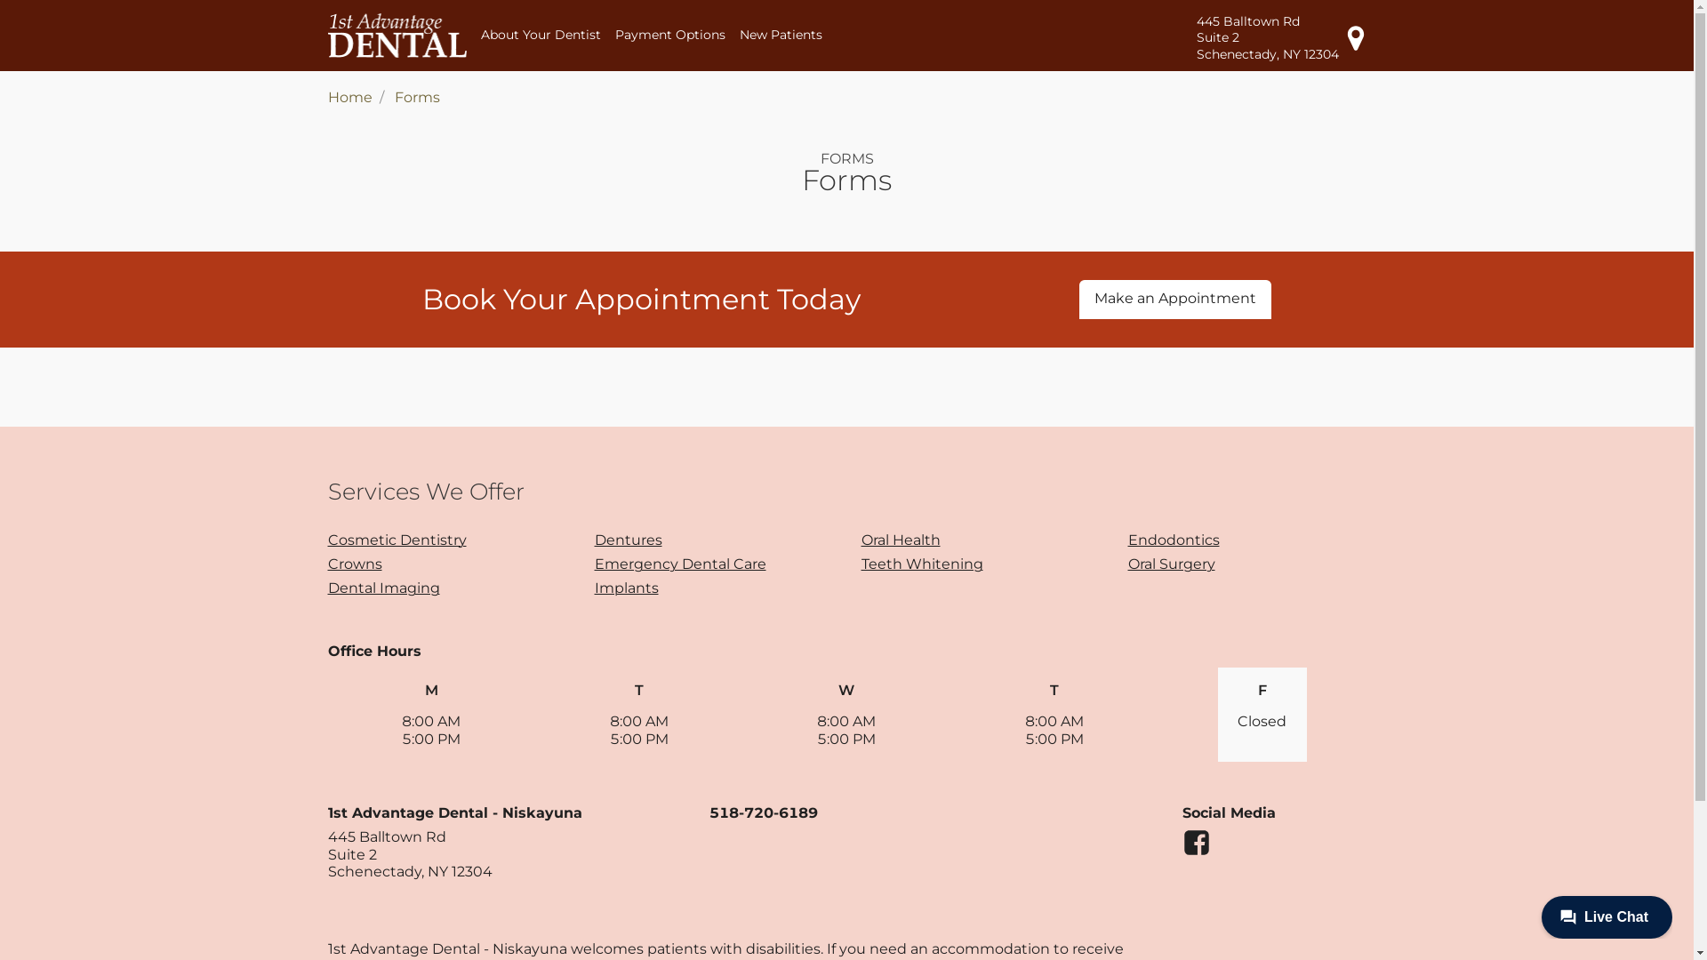 The height and width of the screenshot is (960, 1707). I want to click on Implants, so click(626, 588).